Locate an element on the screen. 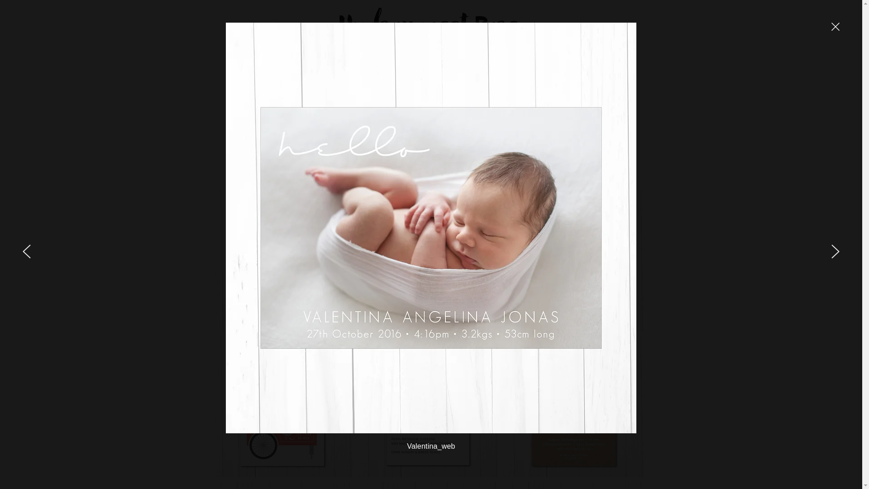 Image resolution: width=869 pixels, height=489 pixels. ETSY SHOP is located at coordinates (313, 77).